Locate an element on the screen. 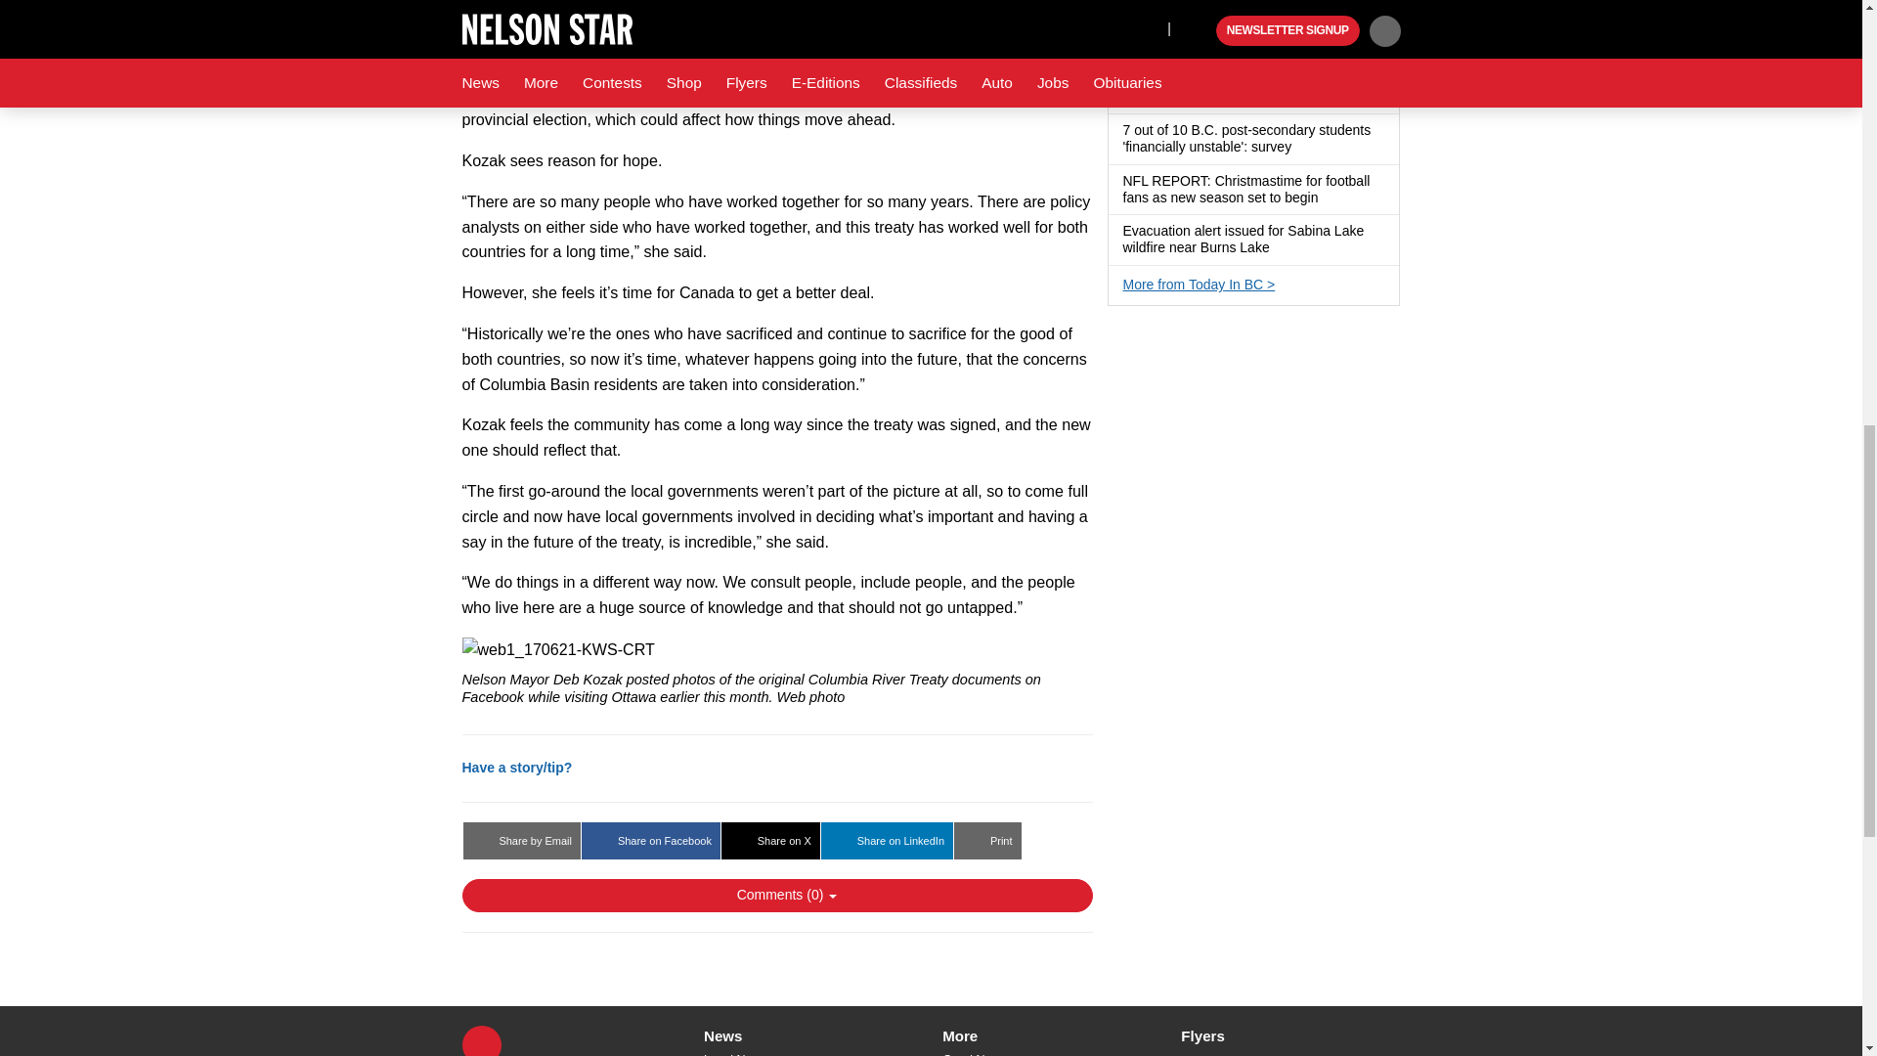 The width and height of the screenshot is (1877, 1056). Has a gallery is located at coordinates (1282, 248).